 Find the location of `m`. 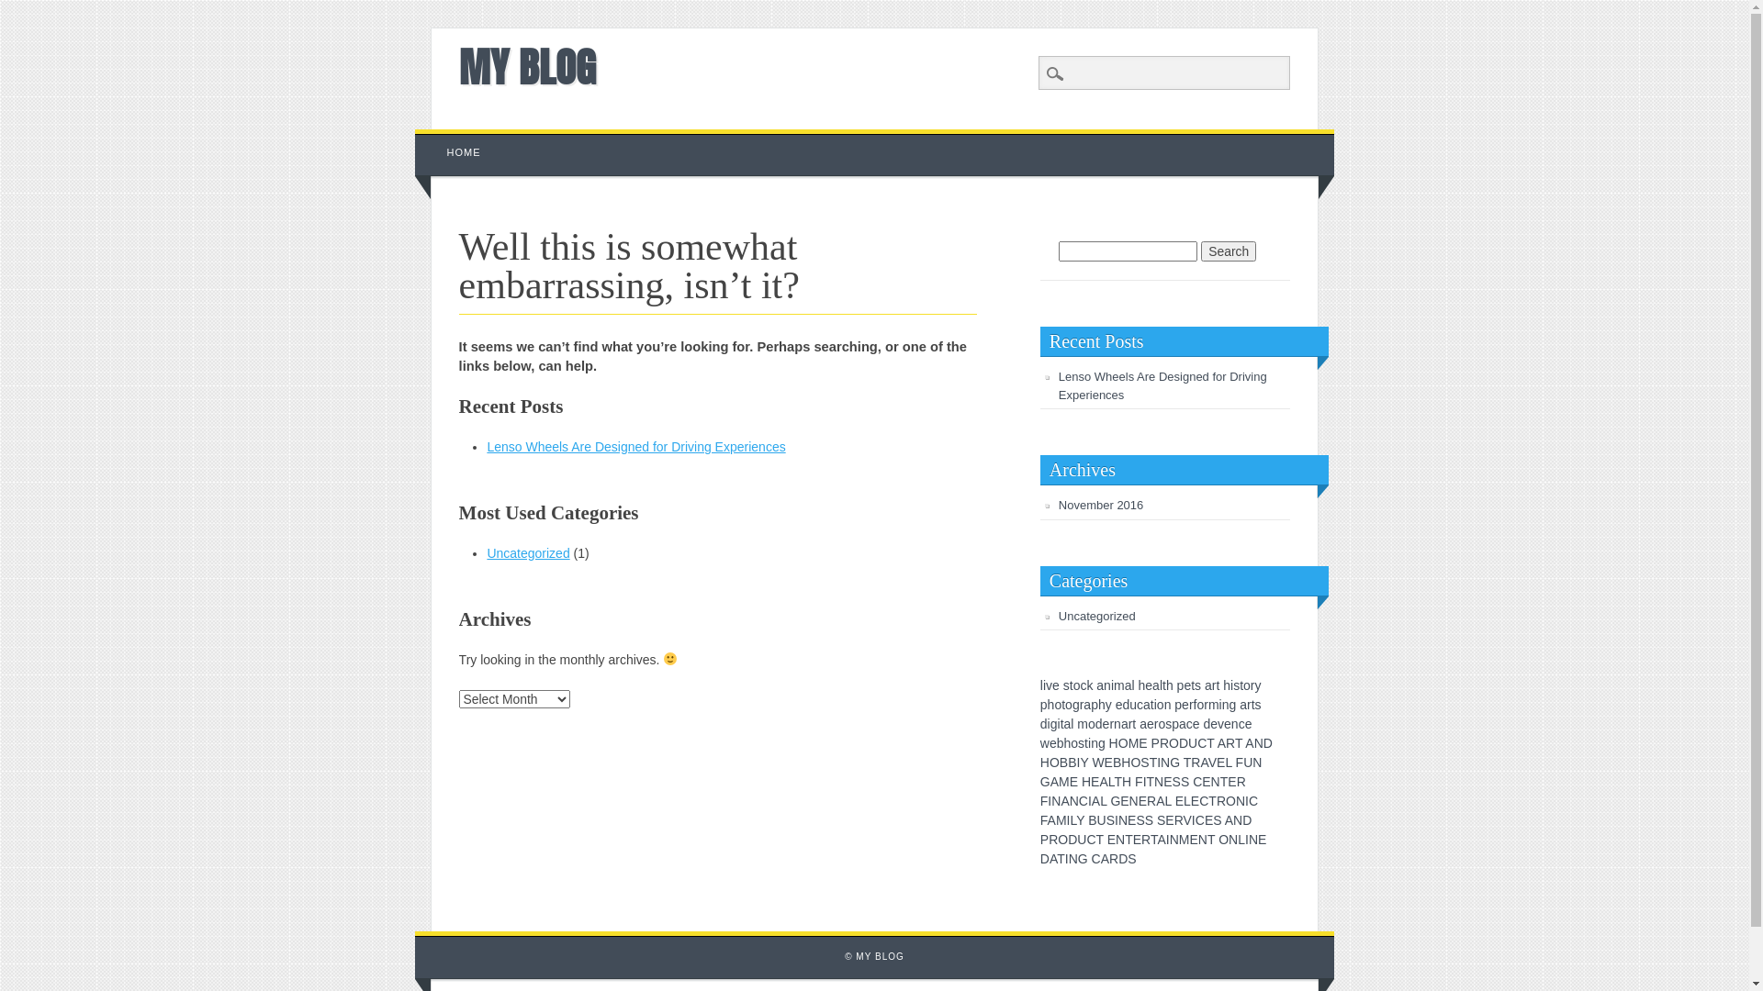

m is located at coordinates (1214, 705).